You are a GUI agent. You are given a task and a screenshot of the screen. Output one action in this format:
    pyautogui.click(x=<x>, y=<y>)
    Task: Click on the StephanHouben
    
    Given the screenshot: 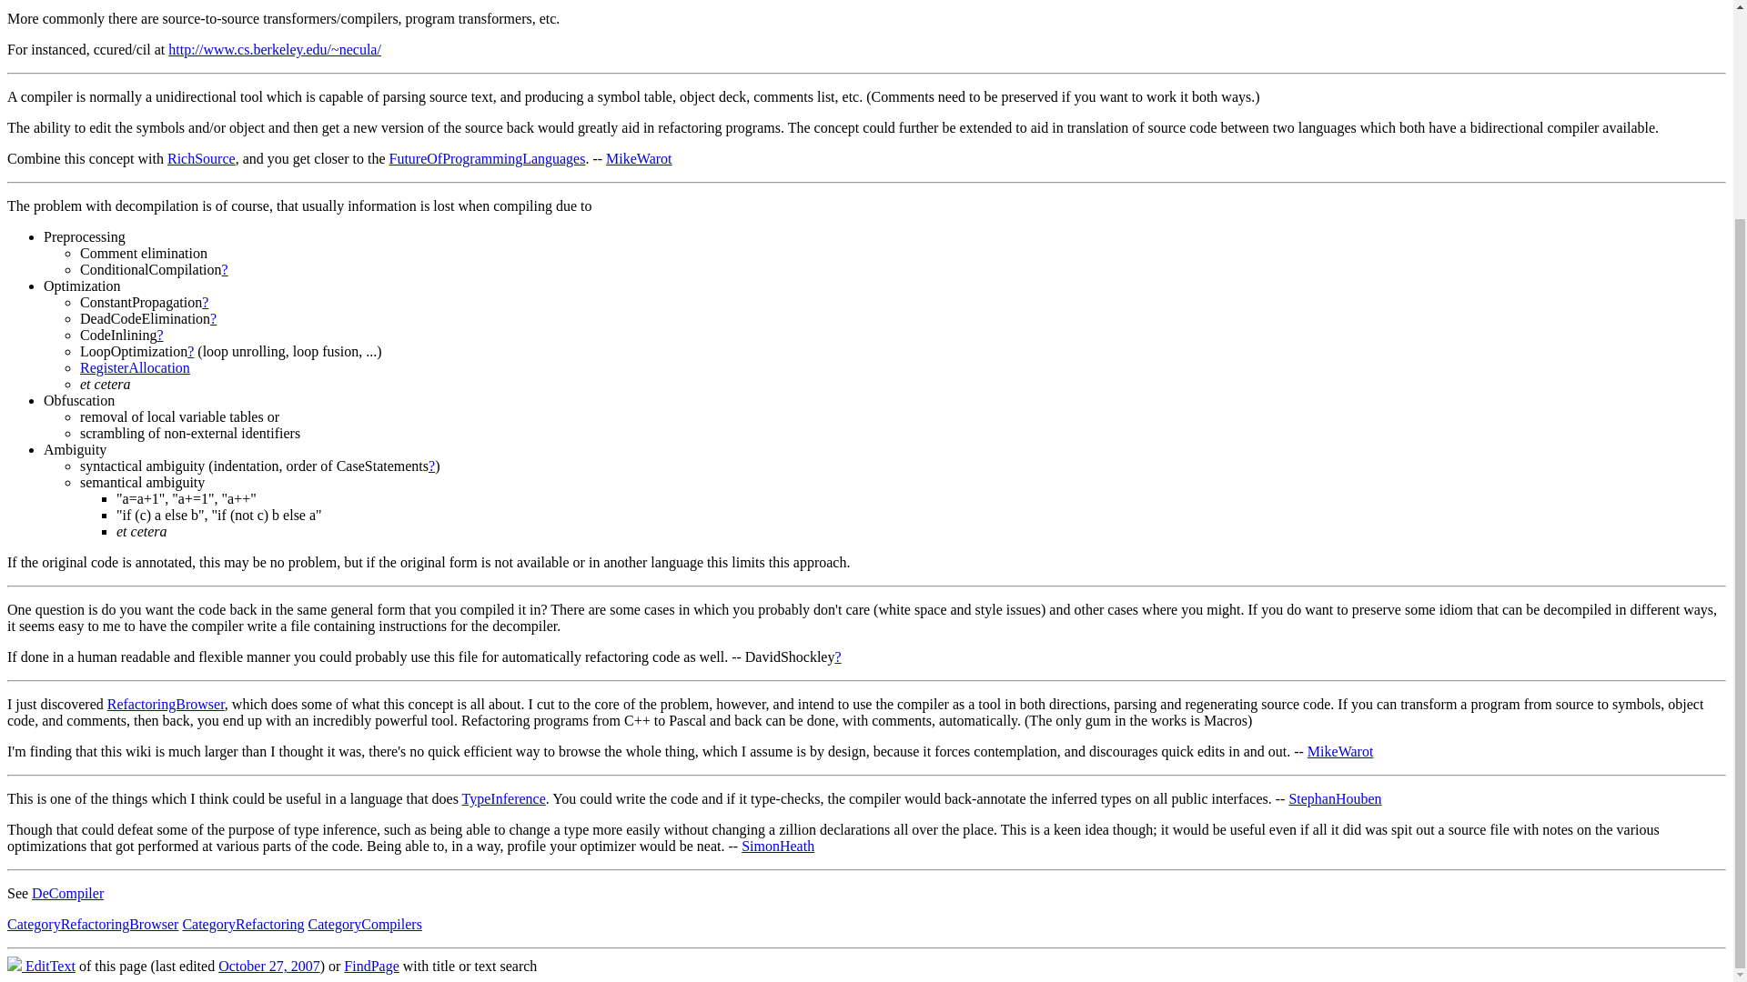 What is the action you would take?
    pyautogui.click(x=1335, y=798)
    